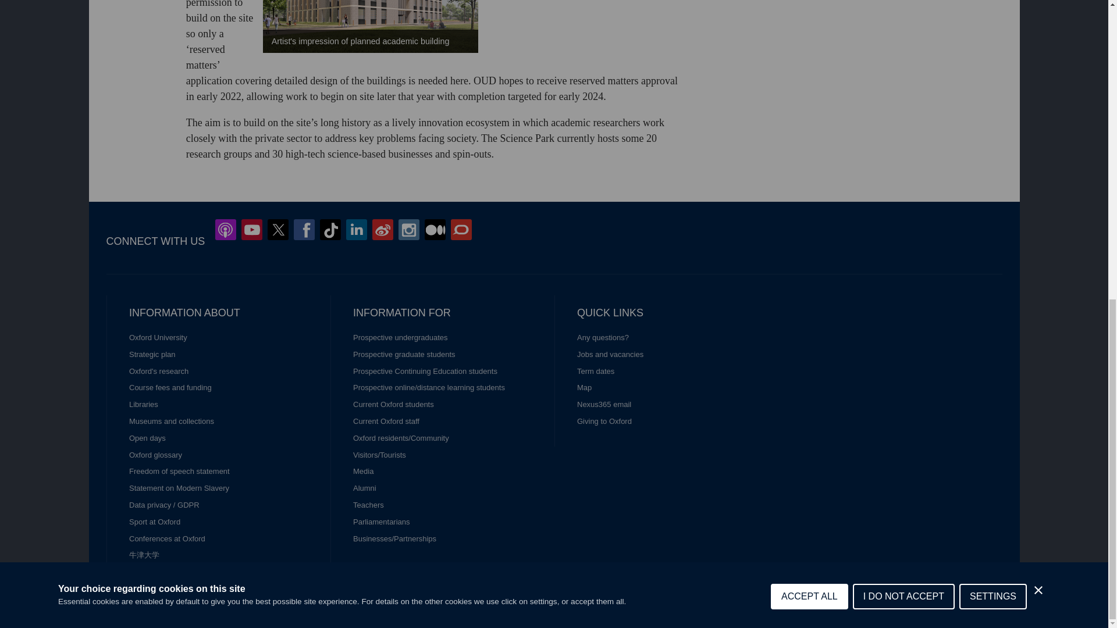 This screenshot has height=628, width=1117. Describe the element at coordinates (809, 58) in the screenshot. I see `ACCEPT ALL` at that location.